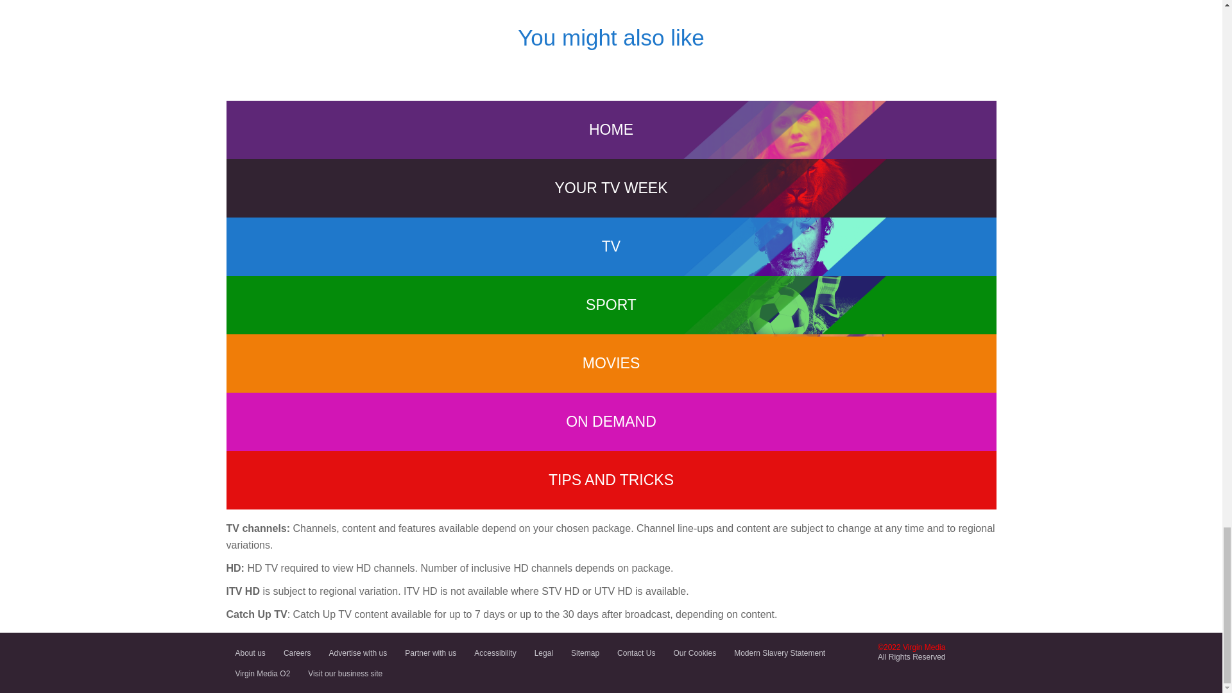 The height and width of the screenshot is (693, 1232). Describe the element at coordinates (358, 653) in the screenshot. I see `Advertise with us` at that location.